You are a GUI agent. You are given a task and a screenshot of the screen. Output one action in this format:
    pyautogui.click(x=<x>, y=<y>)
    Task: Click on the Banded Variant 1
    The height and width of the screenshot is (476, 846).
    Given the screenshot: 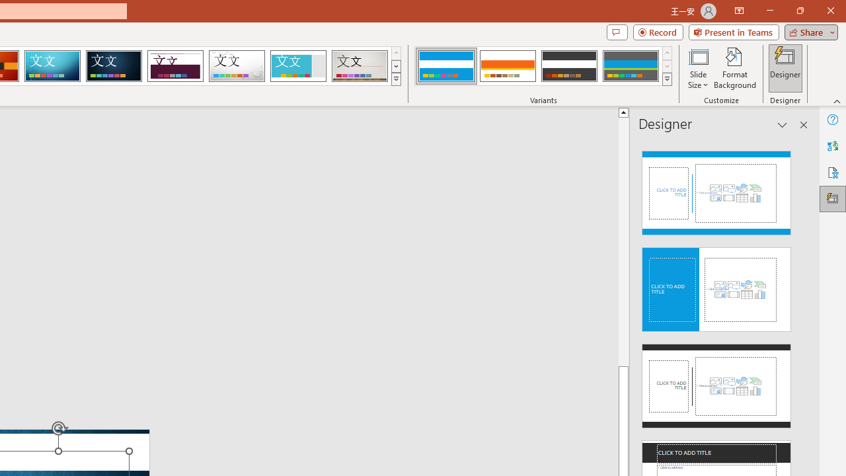 What is the action you would take?
    pyautogui.click(x=445, y=66)
    